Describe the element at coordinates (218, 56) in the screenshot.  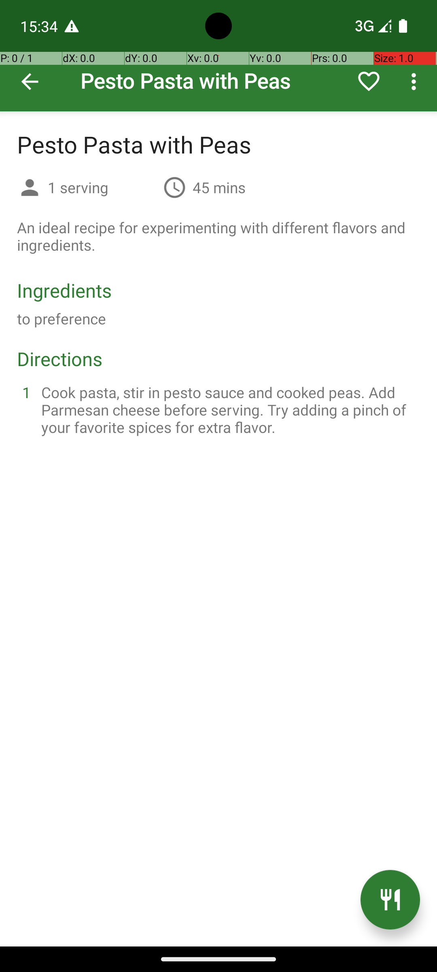
I see `Pesto Pasta with Peas` at that location.